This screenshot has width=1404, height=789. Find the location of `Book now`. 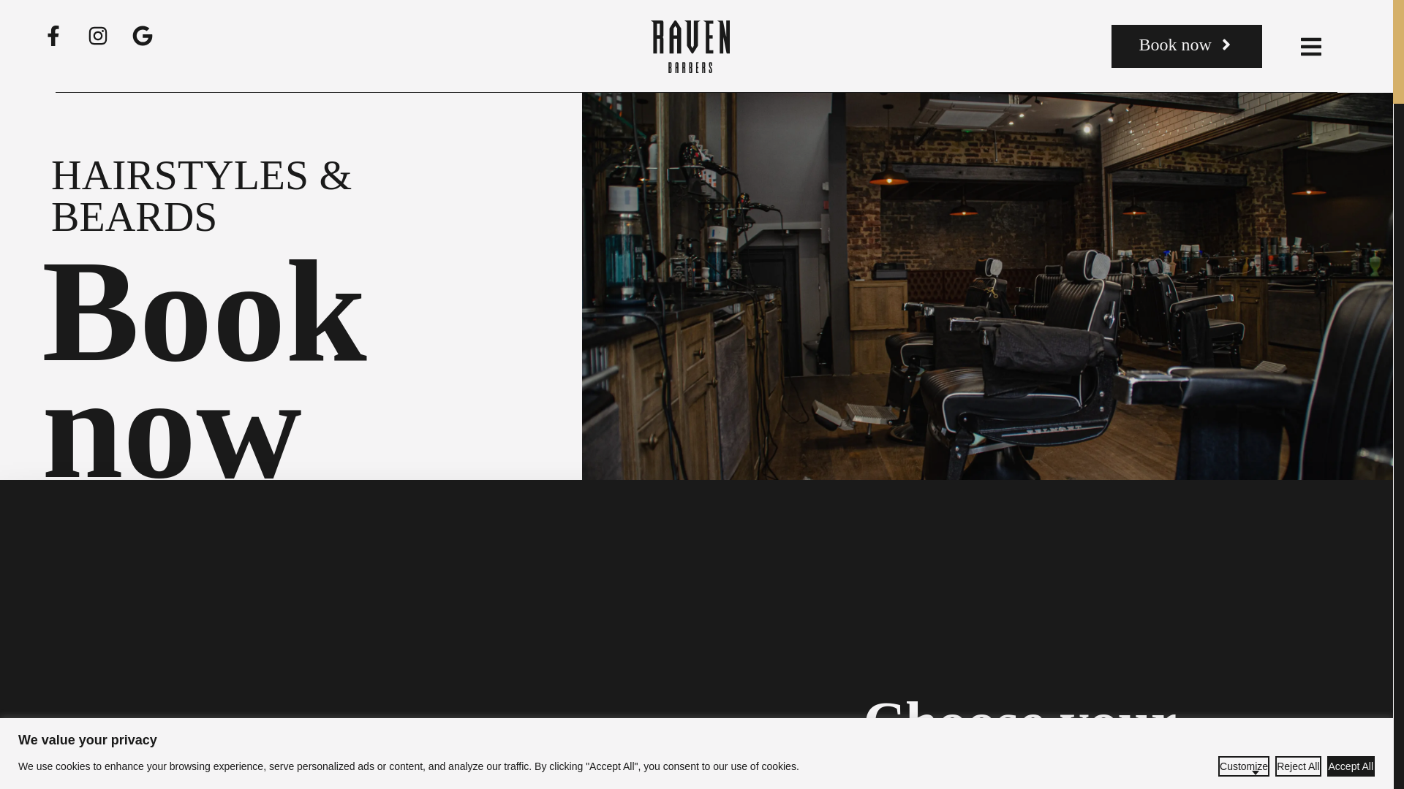

Book now is located at coordinates (1186, 45).